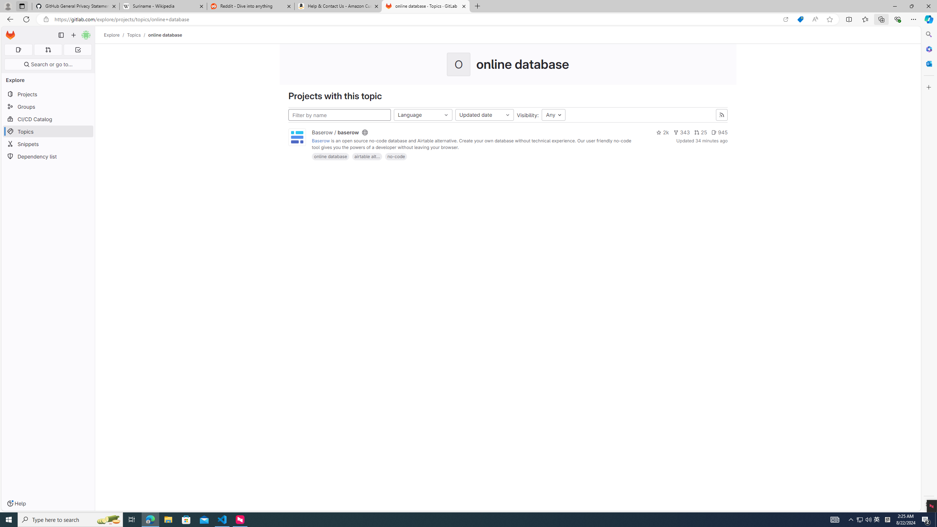  Describe the element at coordinates (484, 115) in the screenshot. I see `Updated date` at that location.